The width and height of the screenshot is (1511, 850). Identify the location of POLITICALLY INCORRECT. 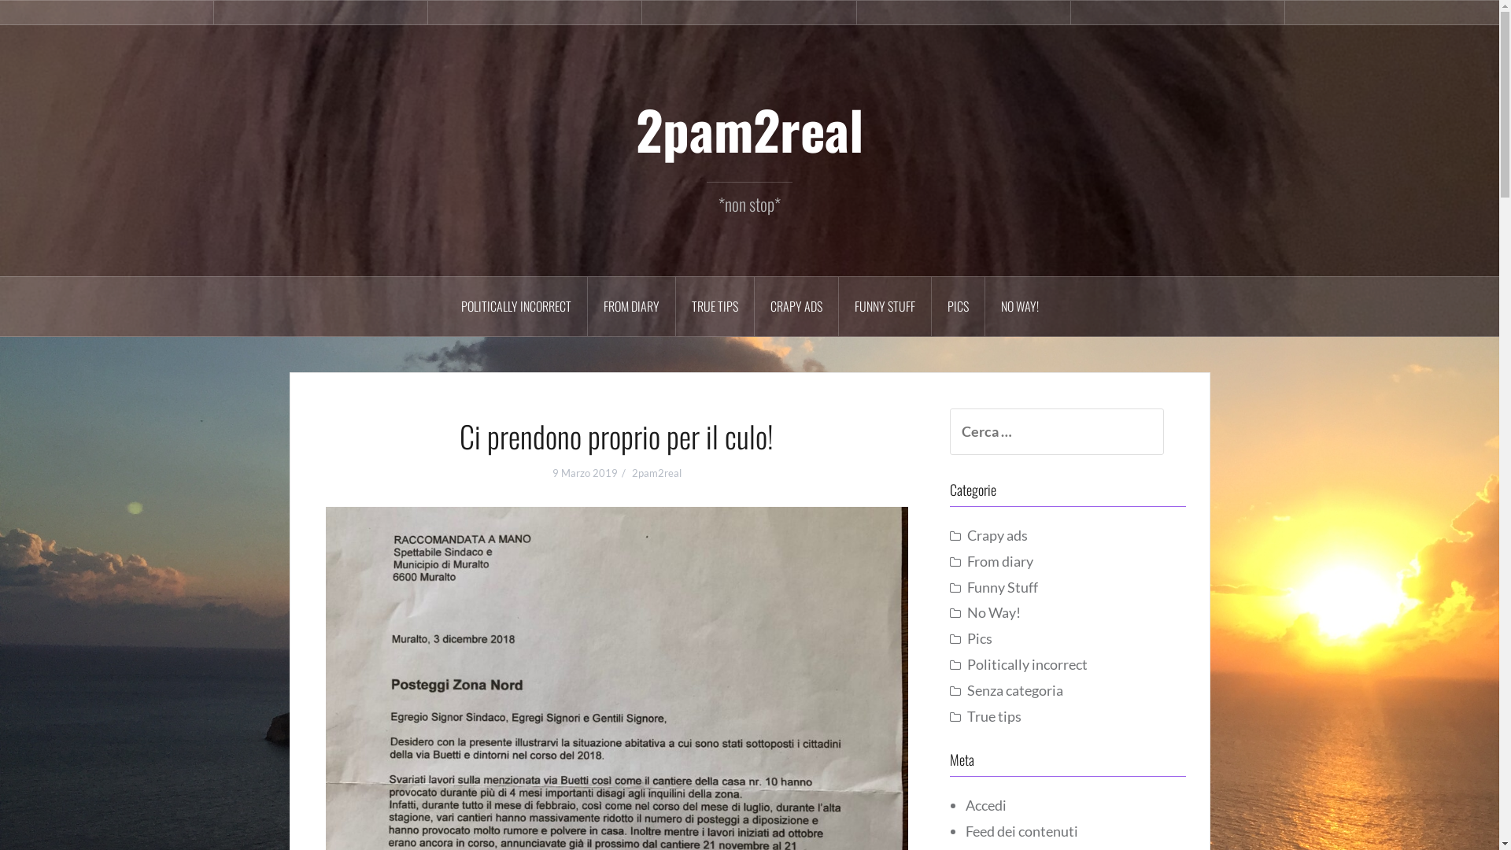
(516, 307).